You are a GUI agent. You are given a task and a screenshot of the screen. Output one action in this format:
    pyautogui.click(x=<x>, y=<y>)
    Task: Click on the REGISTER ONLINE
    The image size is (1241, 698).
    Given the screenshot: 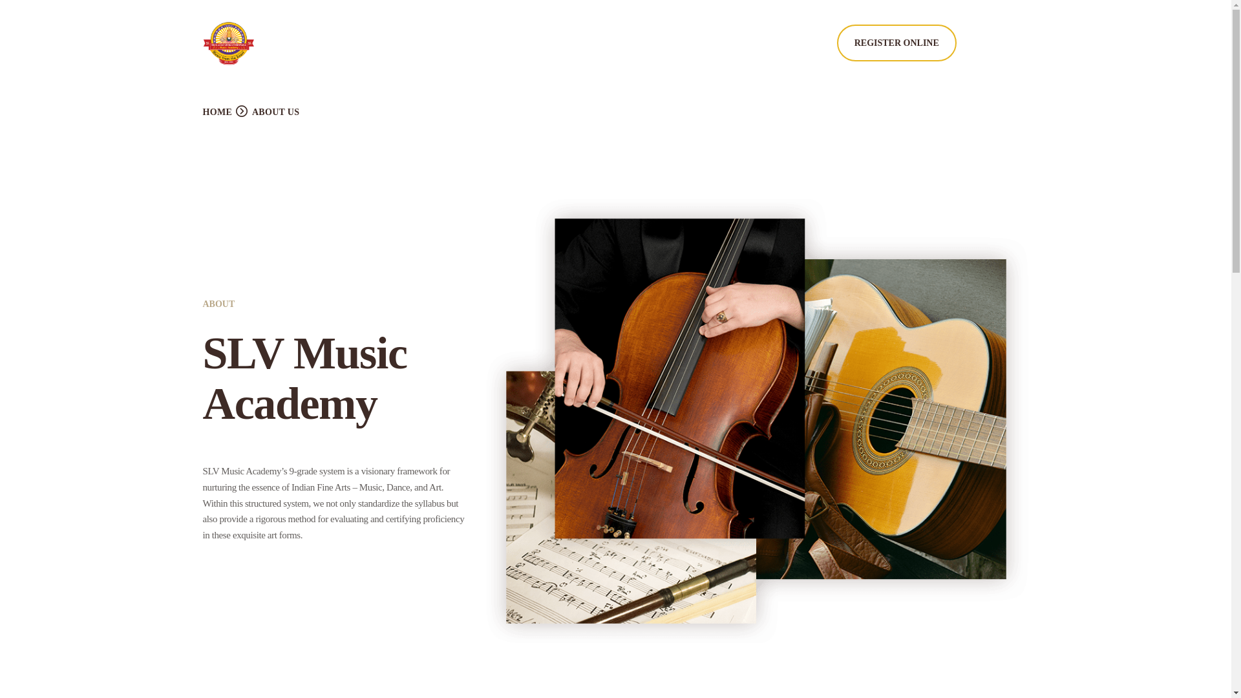 What is the action you would take?
    pyautogui.click(x=896, y=43)
    